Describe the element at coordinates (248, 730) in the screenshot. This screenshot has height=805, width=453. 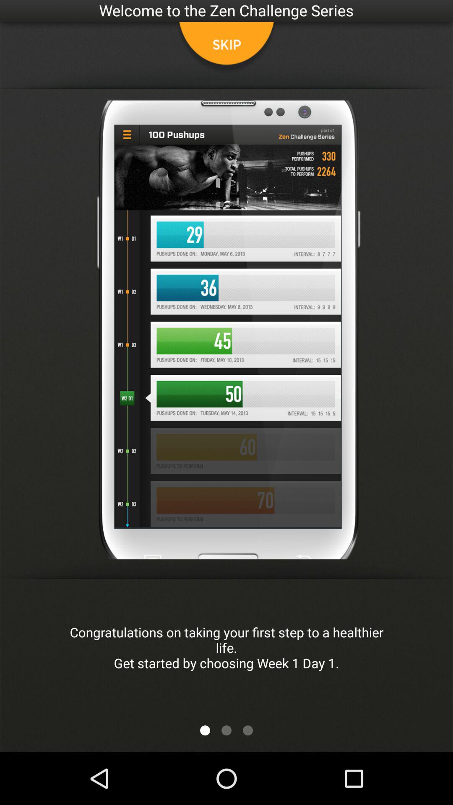
I see `next button` at that location.